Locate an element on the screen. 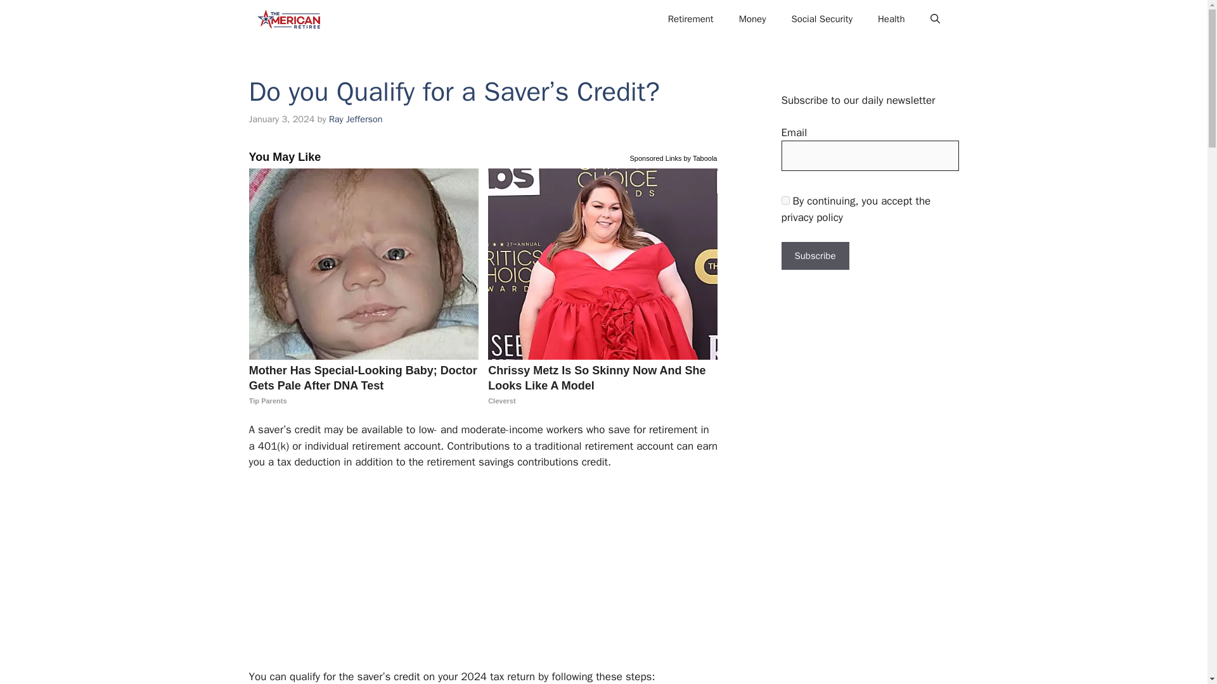 This screenshot has width=1217, height=684. Advertisement is located at coordinates (476, 574).